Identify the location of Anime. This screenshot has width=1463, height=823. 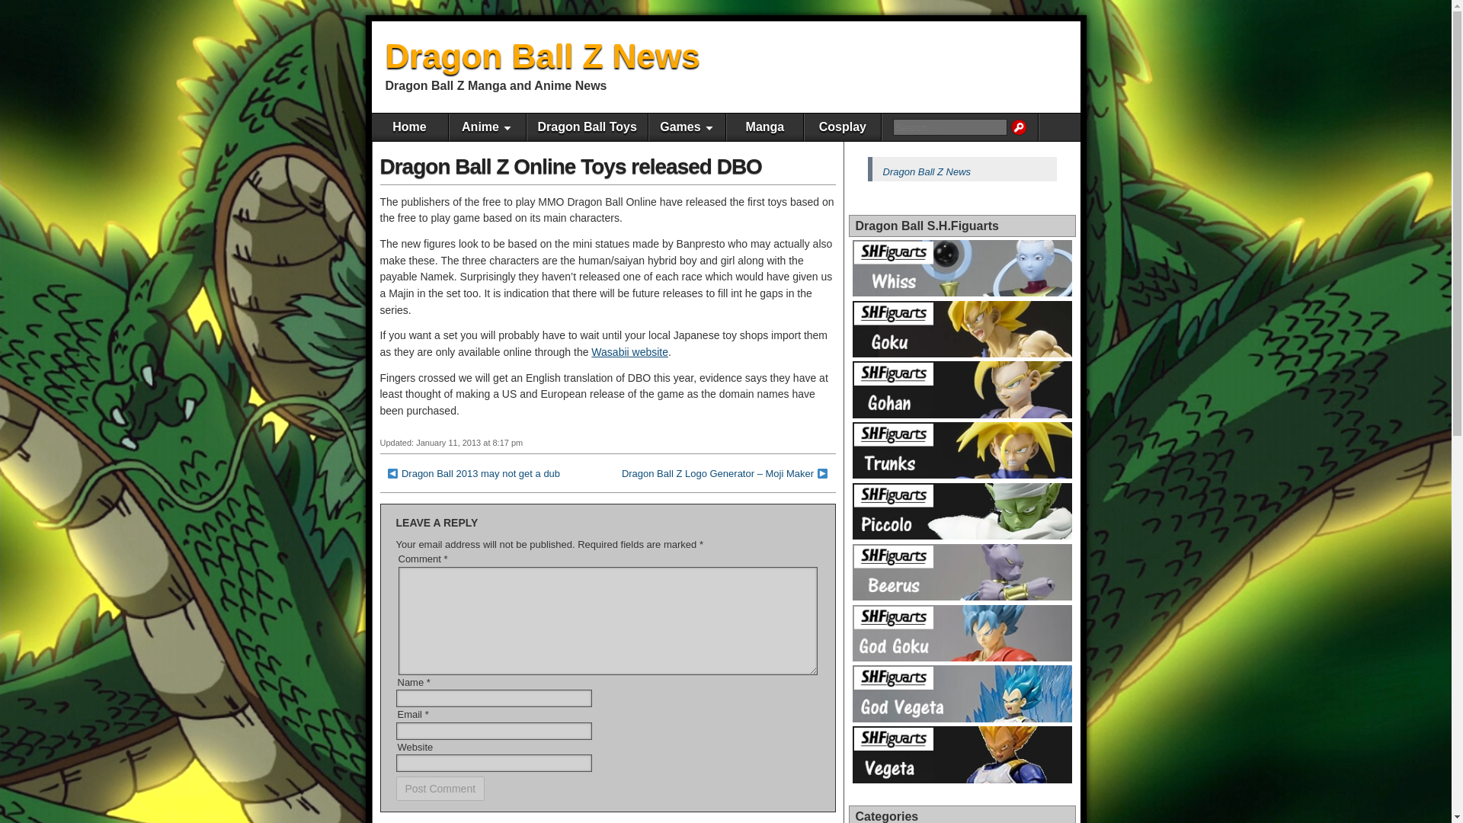
(487, 126).